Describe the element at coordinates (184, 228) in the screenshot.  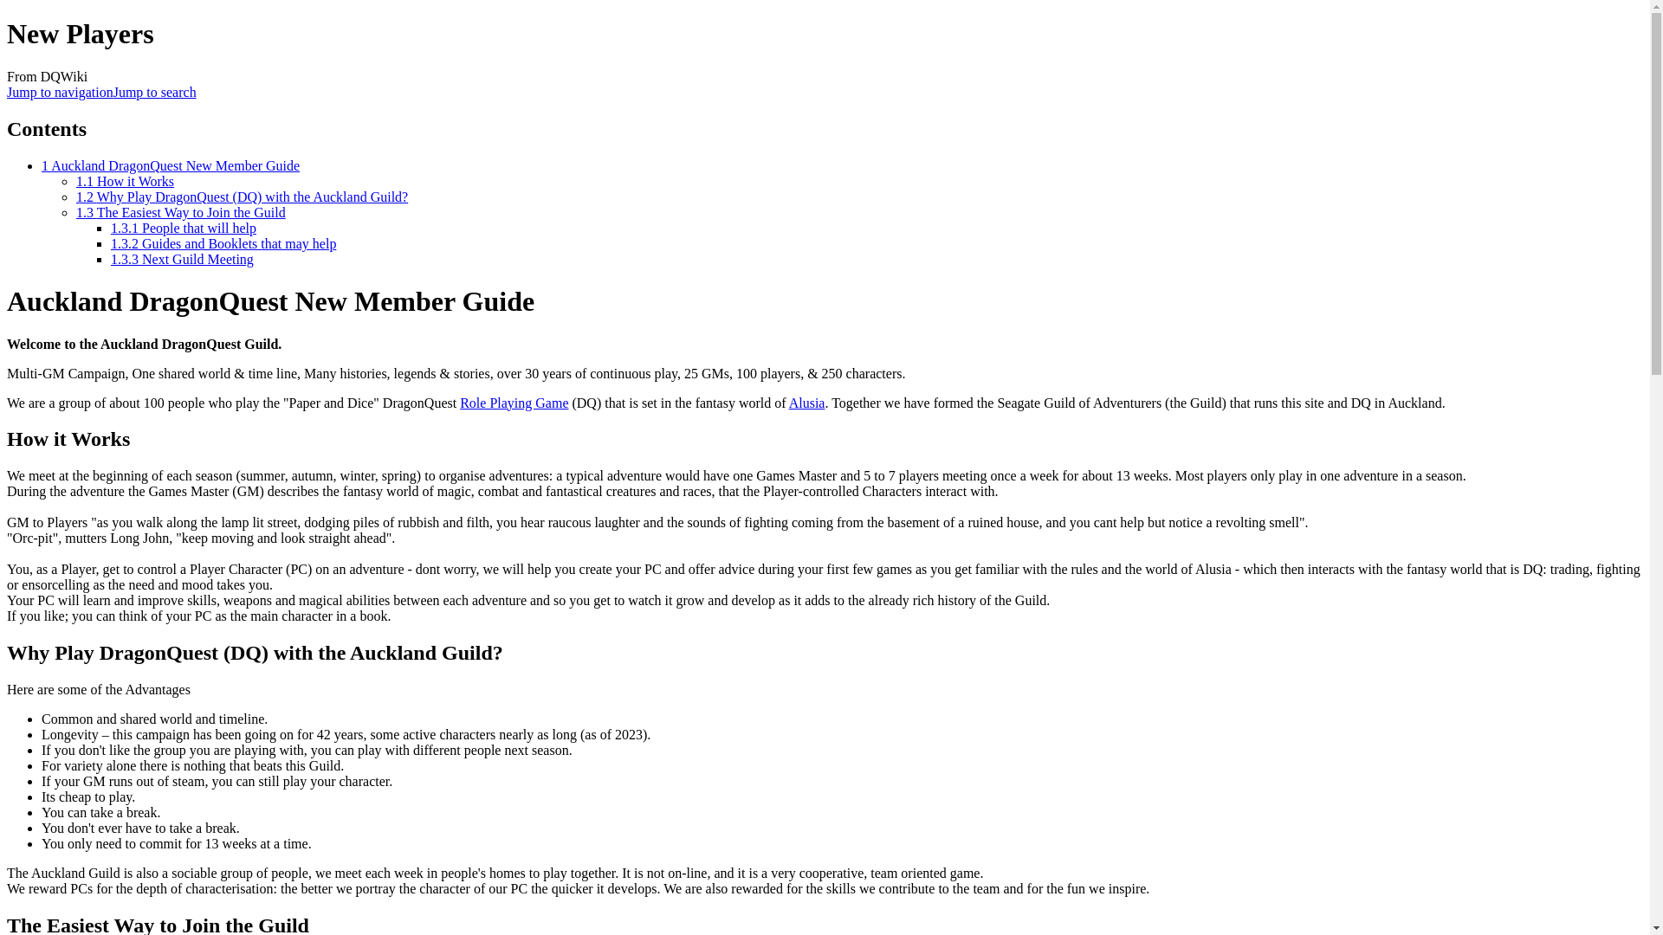
I see `1.3.1 People that will help` at that location.